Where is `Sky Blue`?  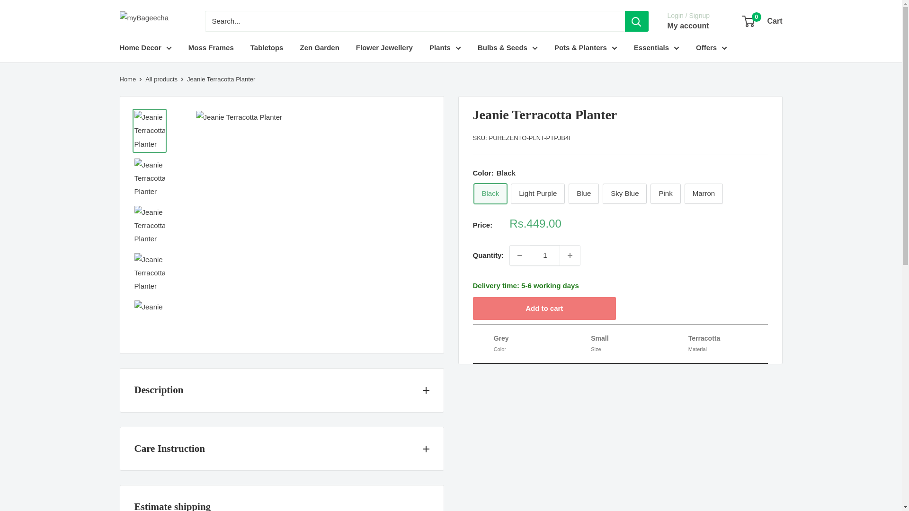
Sky Blue is located at coordinates (624, 193).